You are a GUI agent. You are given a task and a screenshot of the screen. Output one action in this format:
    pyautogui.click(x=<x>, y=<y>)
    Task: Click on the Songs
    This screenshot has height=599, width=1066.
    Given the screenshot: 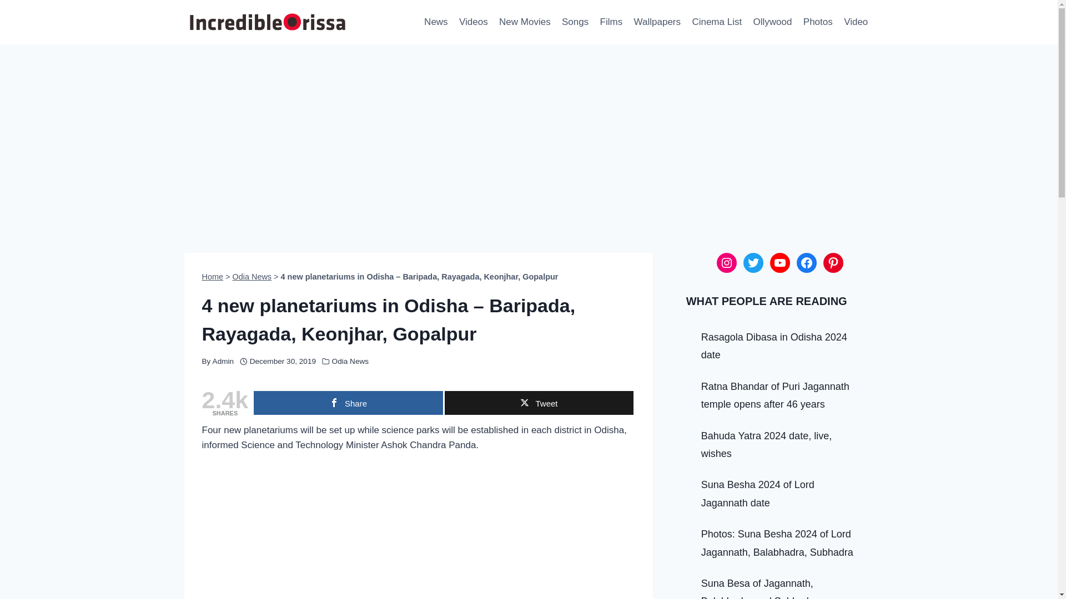 What is the action you would take?
    pyautogui.click(x=575, y=22)
    